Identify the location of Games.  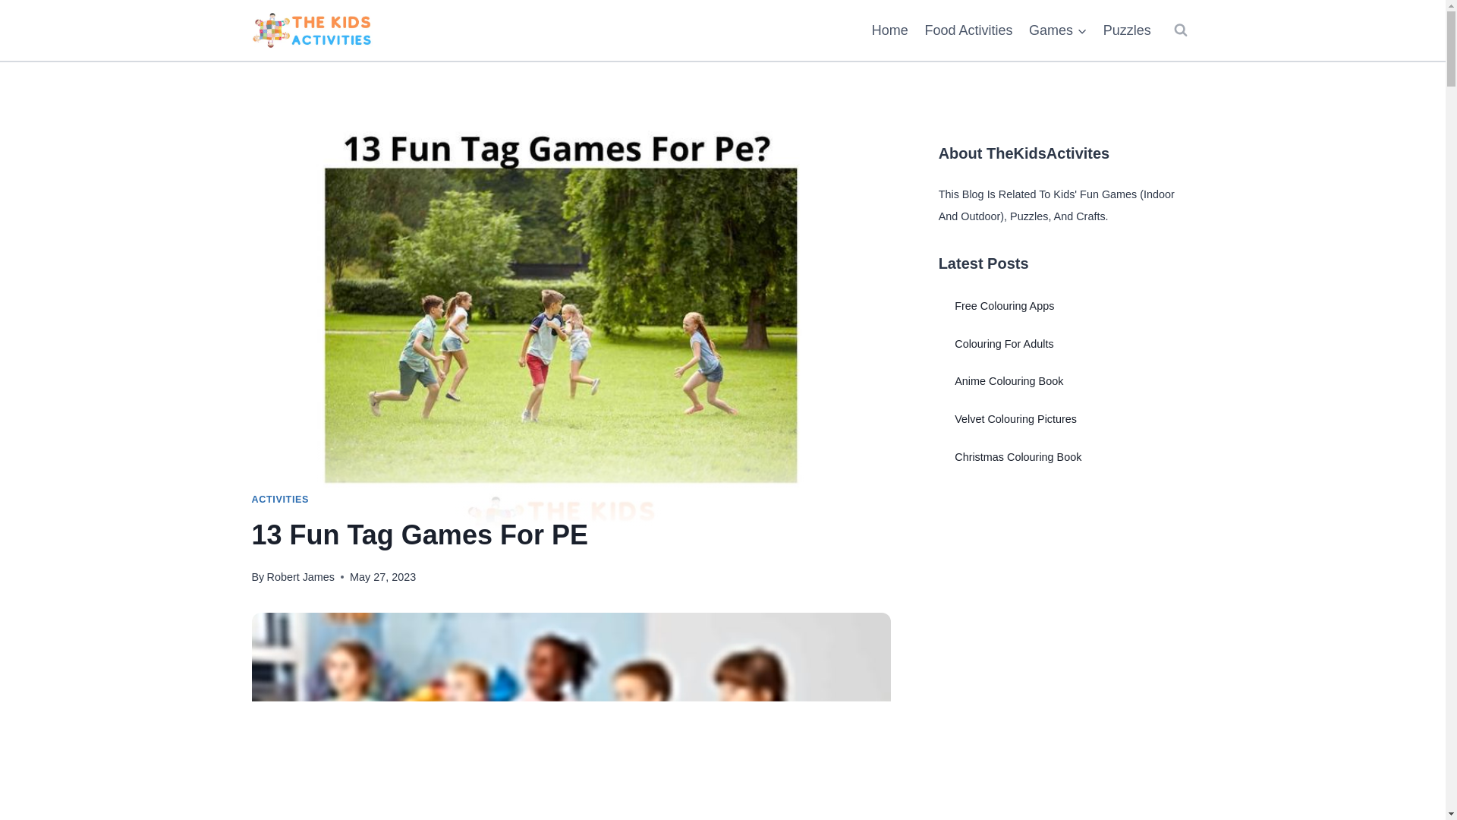
(1058, 30).